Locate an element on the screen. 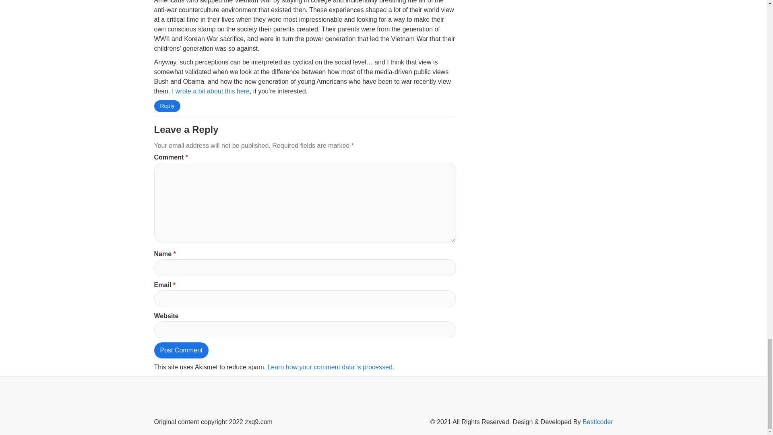 The height and width of the screenshot is (435, 773). Learn how your comment data is processed is located at coordinates (329, 367).